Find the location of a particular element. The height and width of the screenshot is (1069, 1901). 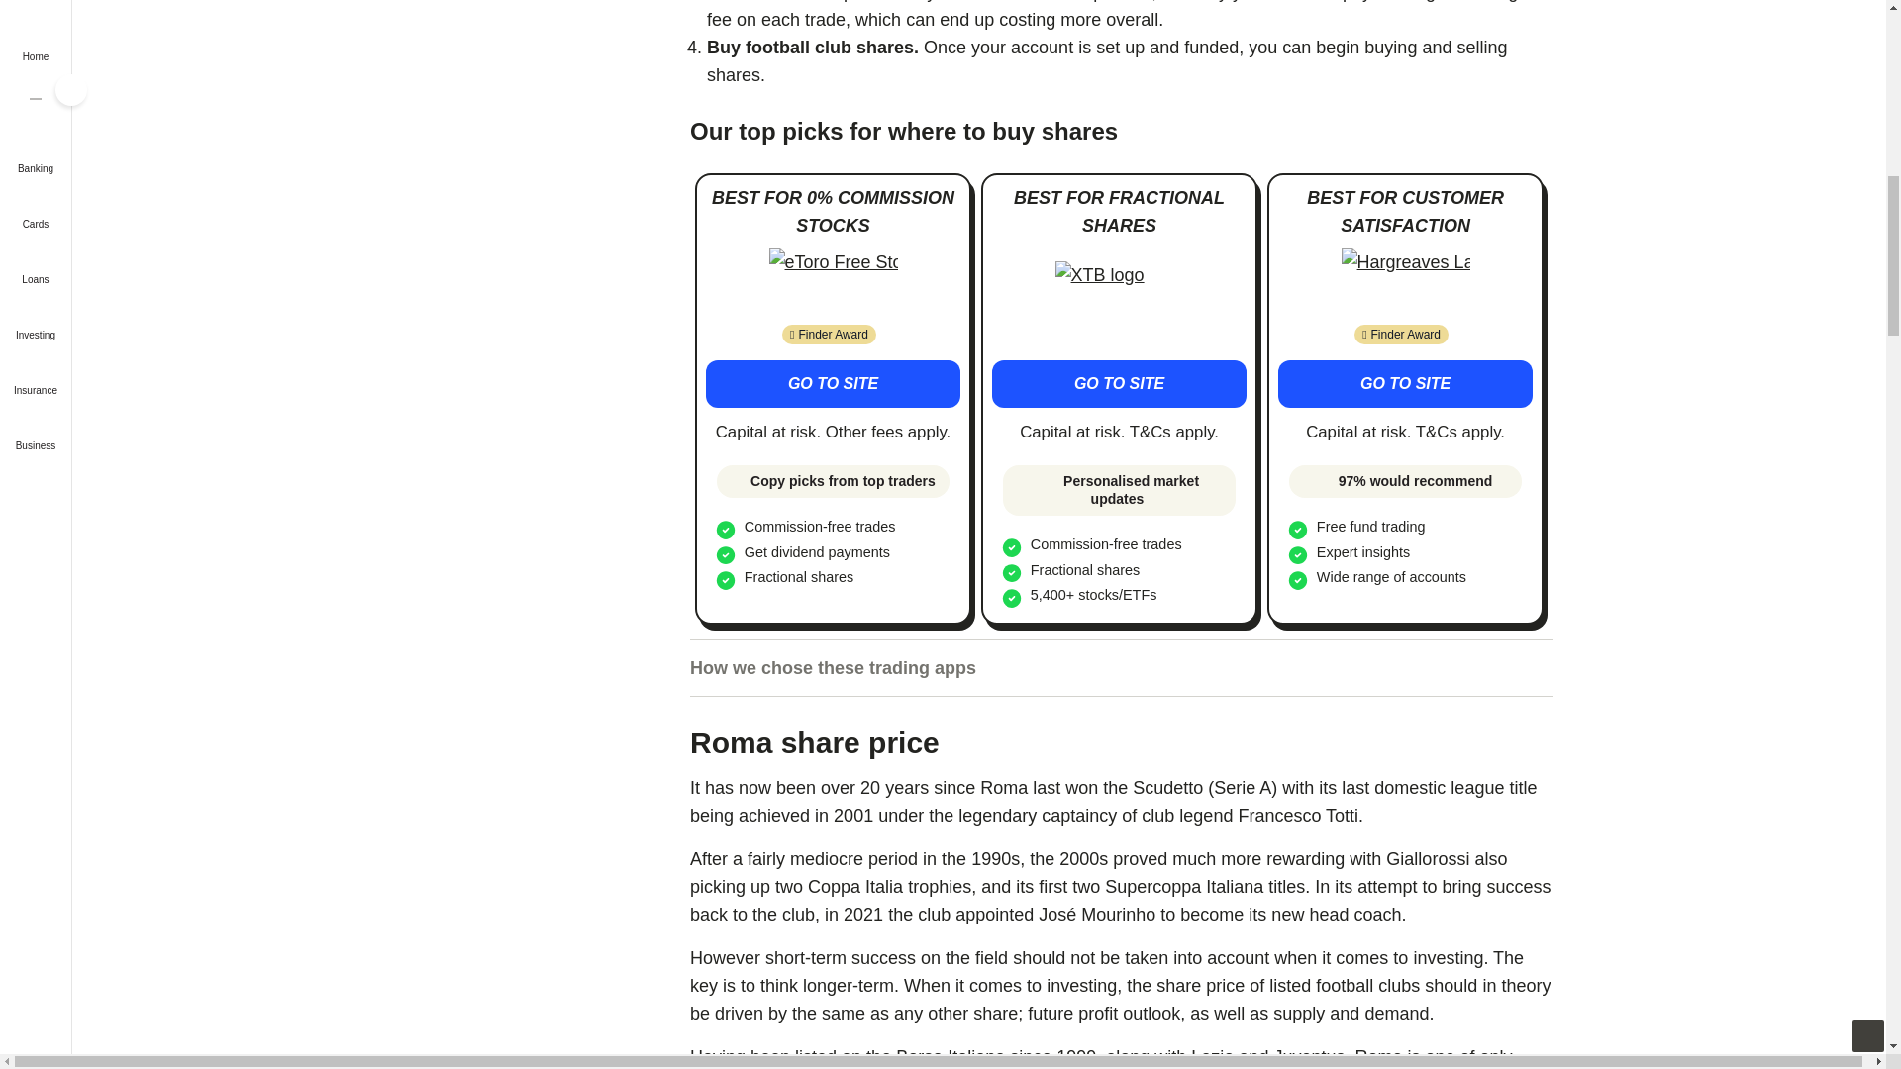

Go to eToro is located at coordinates (832, 383).